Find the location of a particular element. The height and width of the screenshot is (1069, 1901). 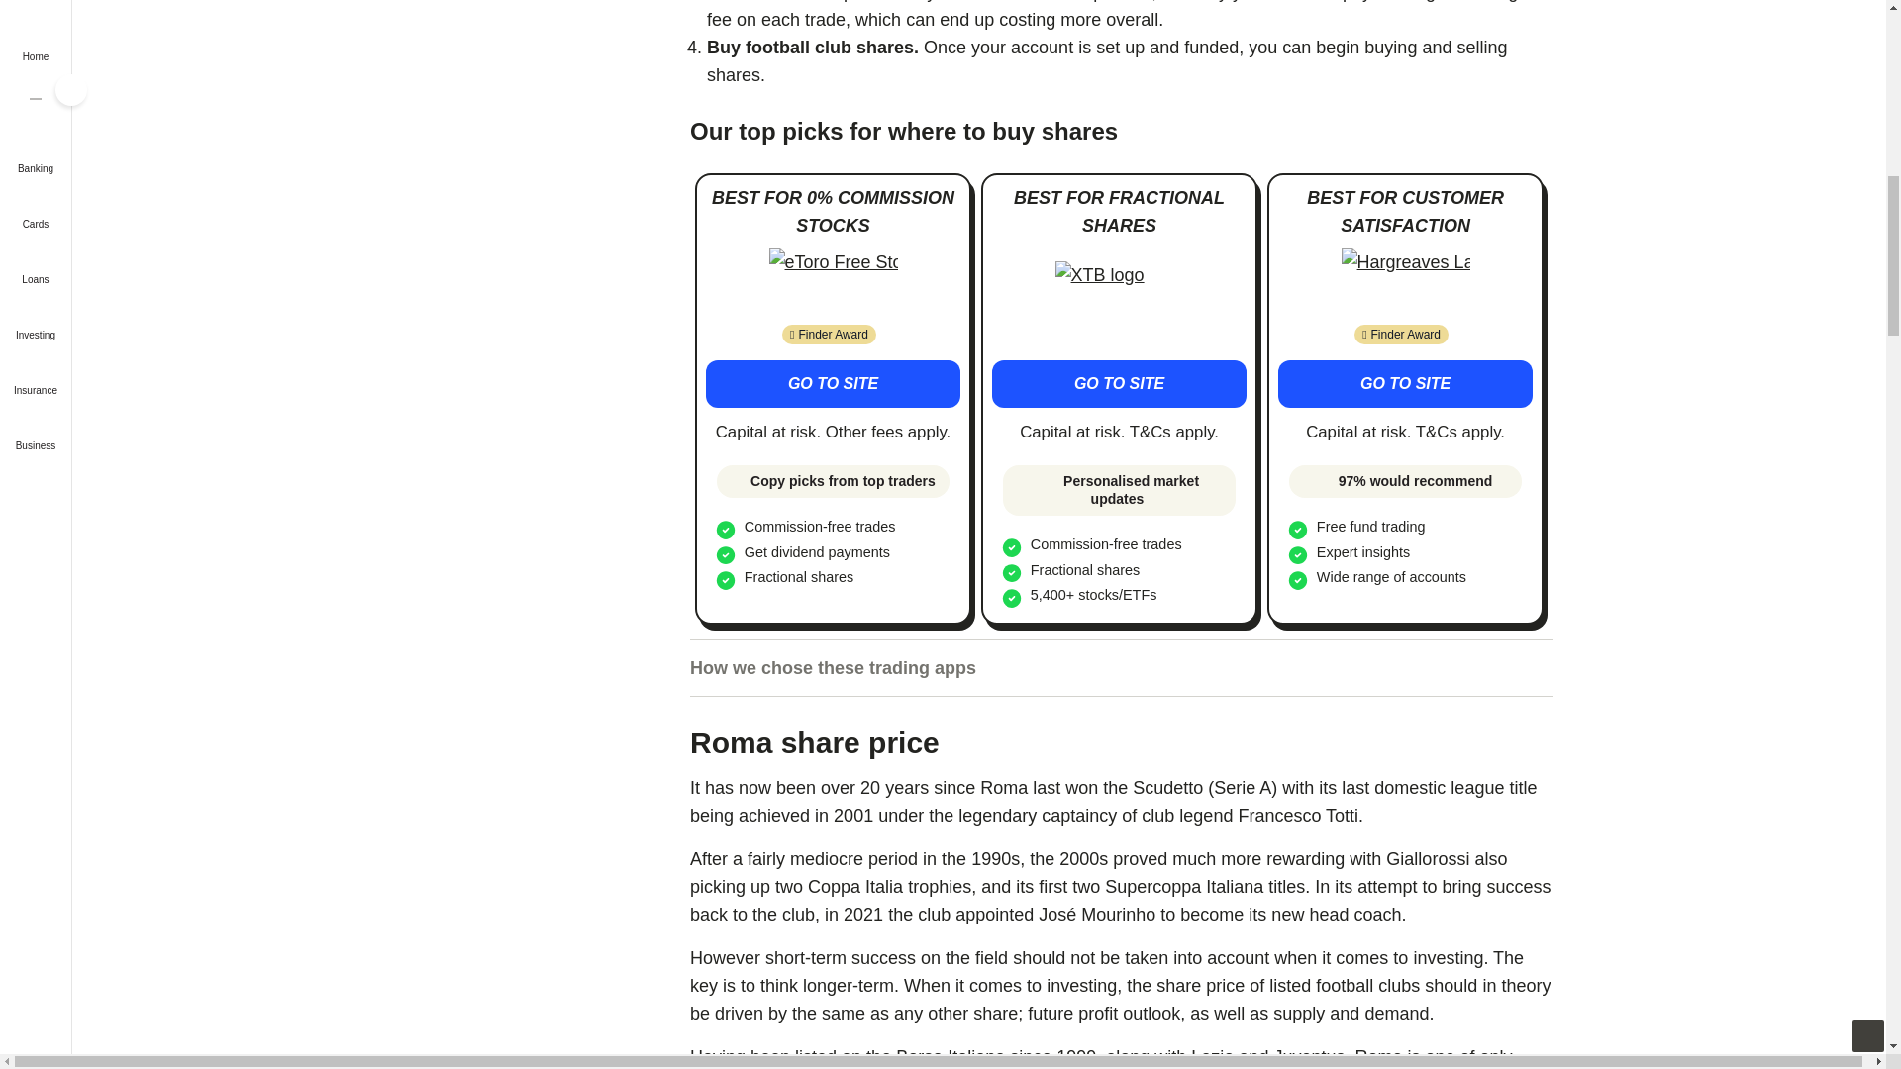

Go to eToro is located at coordinates (832, 383).